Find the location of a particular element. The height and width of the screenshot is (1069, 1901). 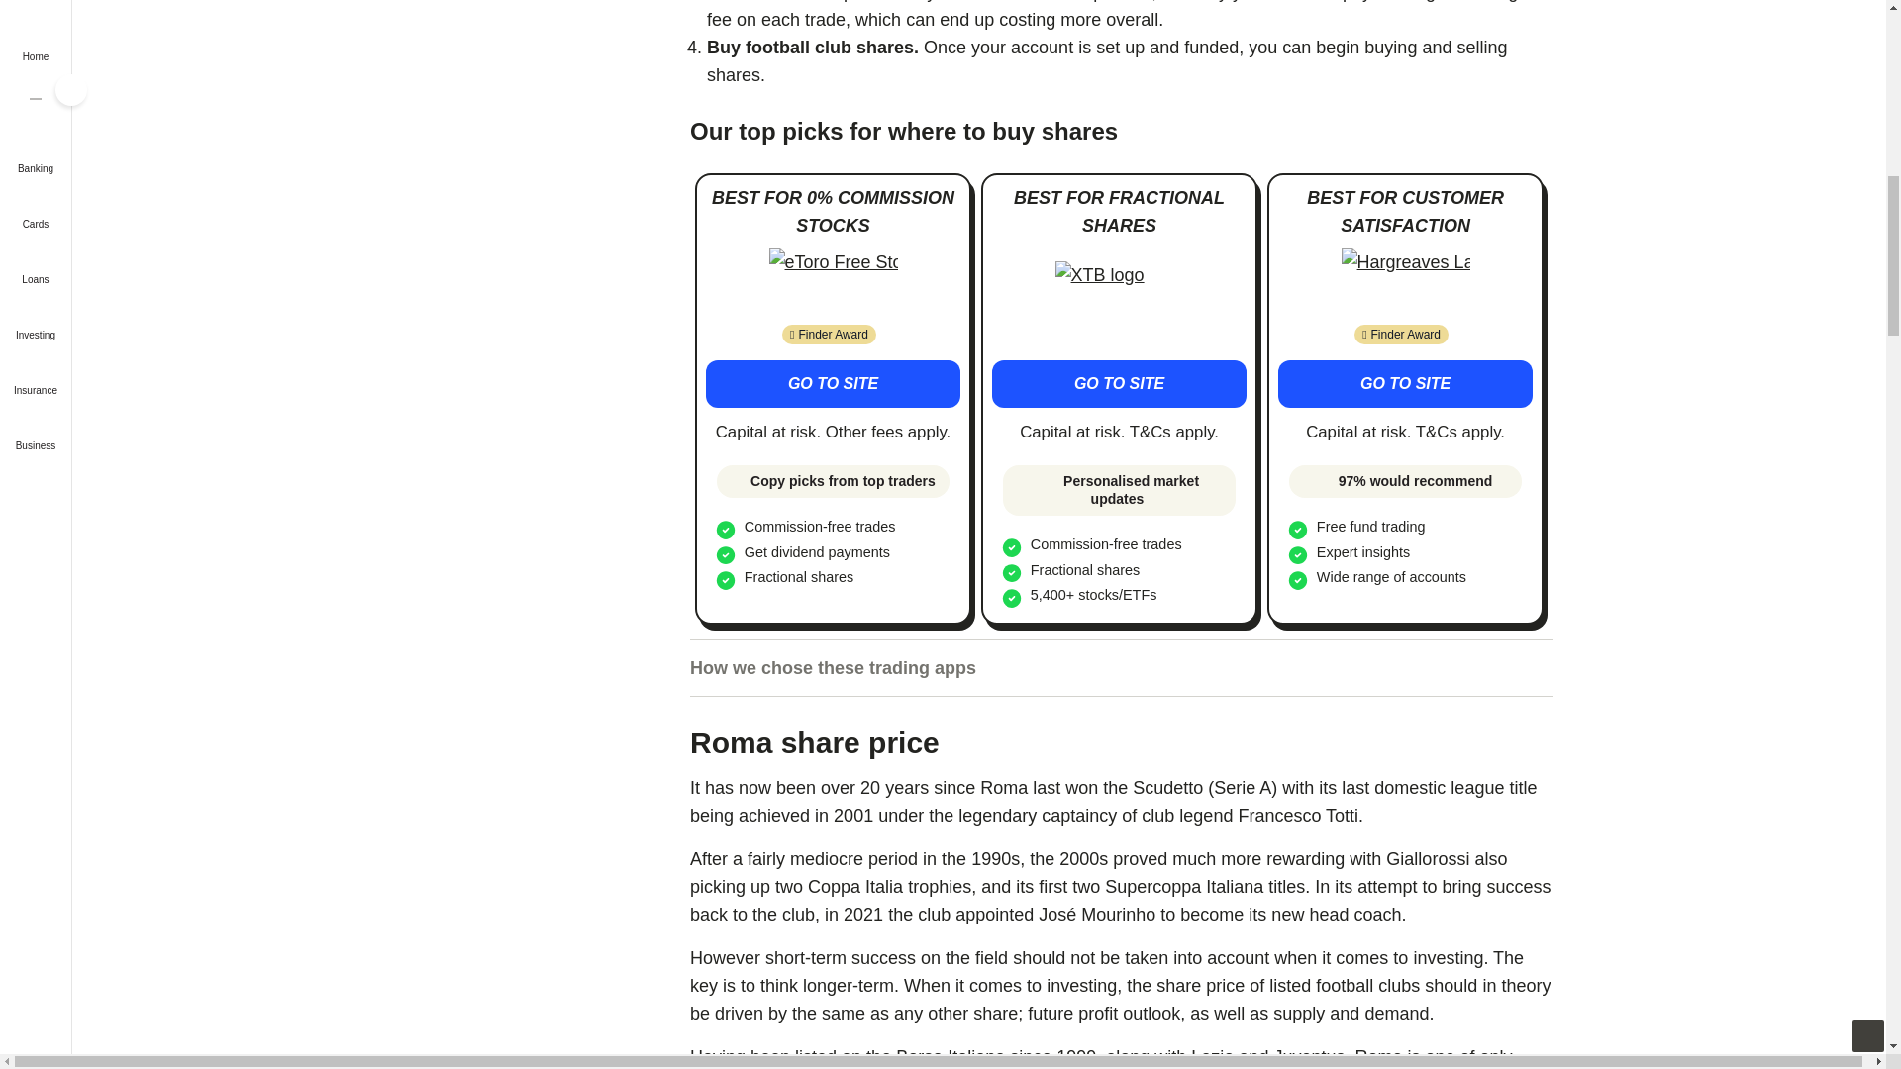

Go to eToro is located at coordinates (832, 383).